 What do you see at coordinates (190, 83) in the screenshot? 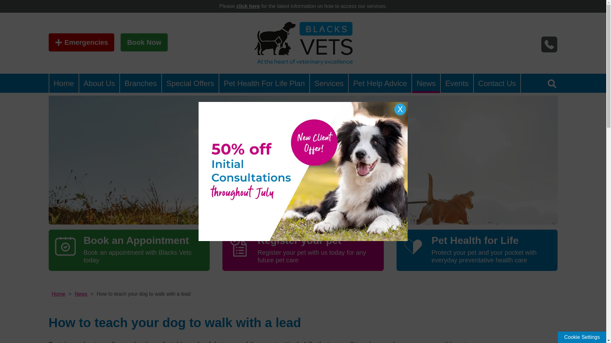
I see `Special Offers` at bounding box center [190, 83].